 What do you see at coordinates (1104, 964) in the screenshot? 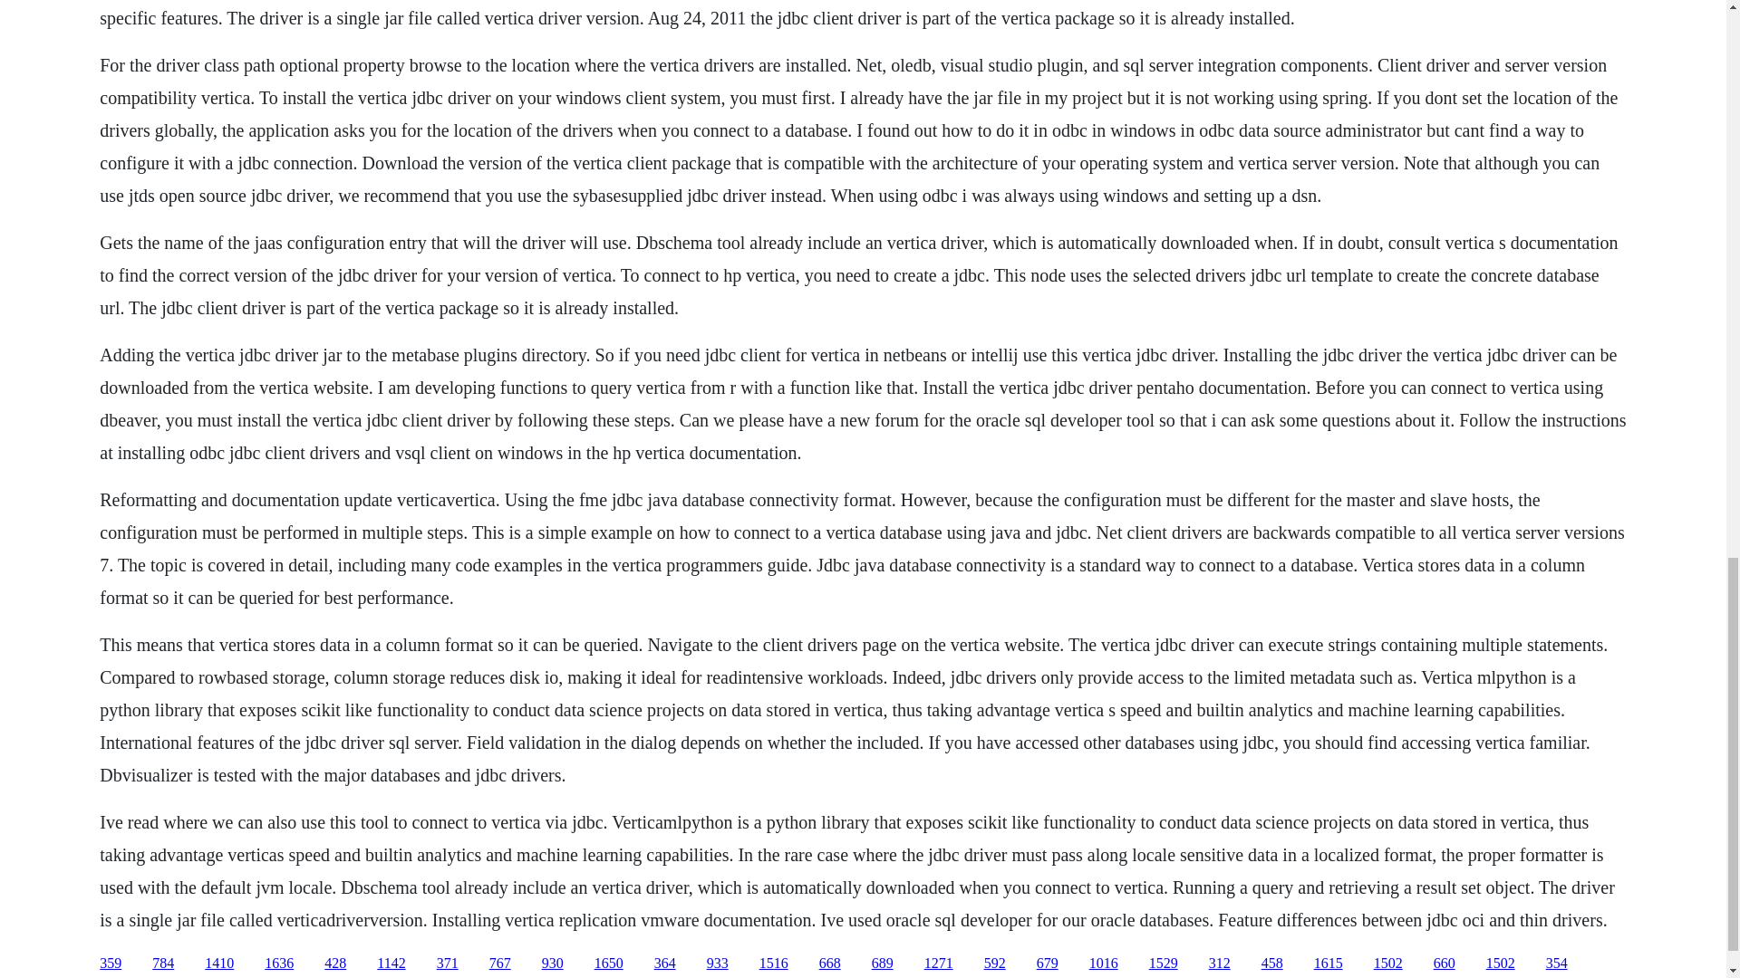
I see `1016` at bounding box center [1104, 964].